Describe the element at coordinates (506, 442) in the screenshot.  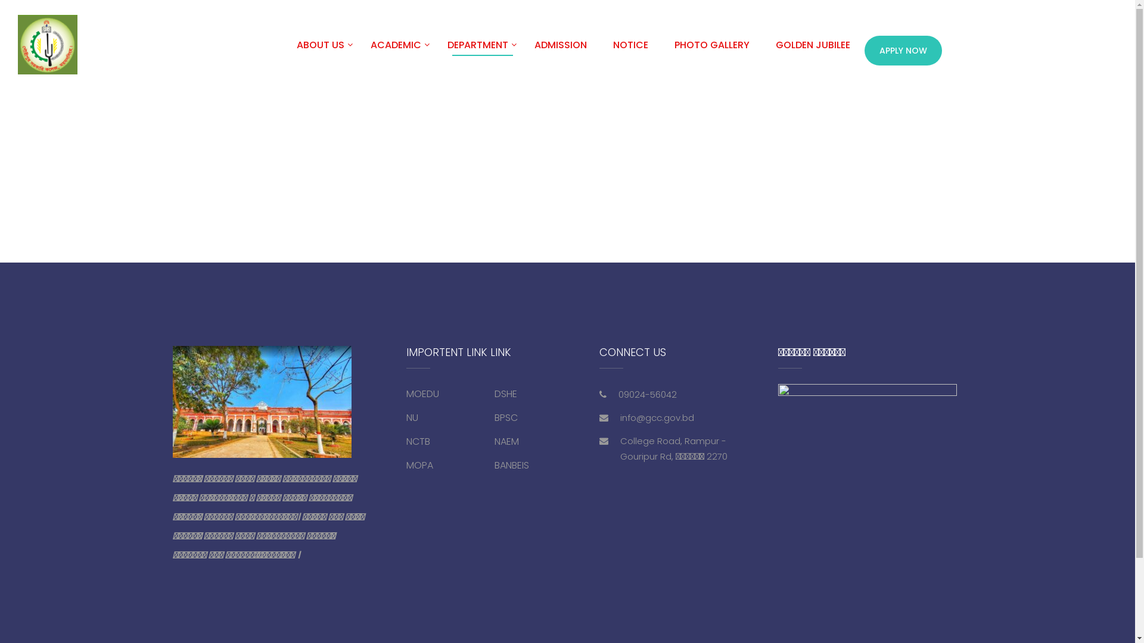
I see `NAEM` at that location.